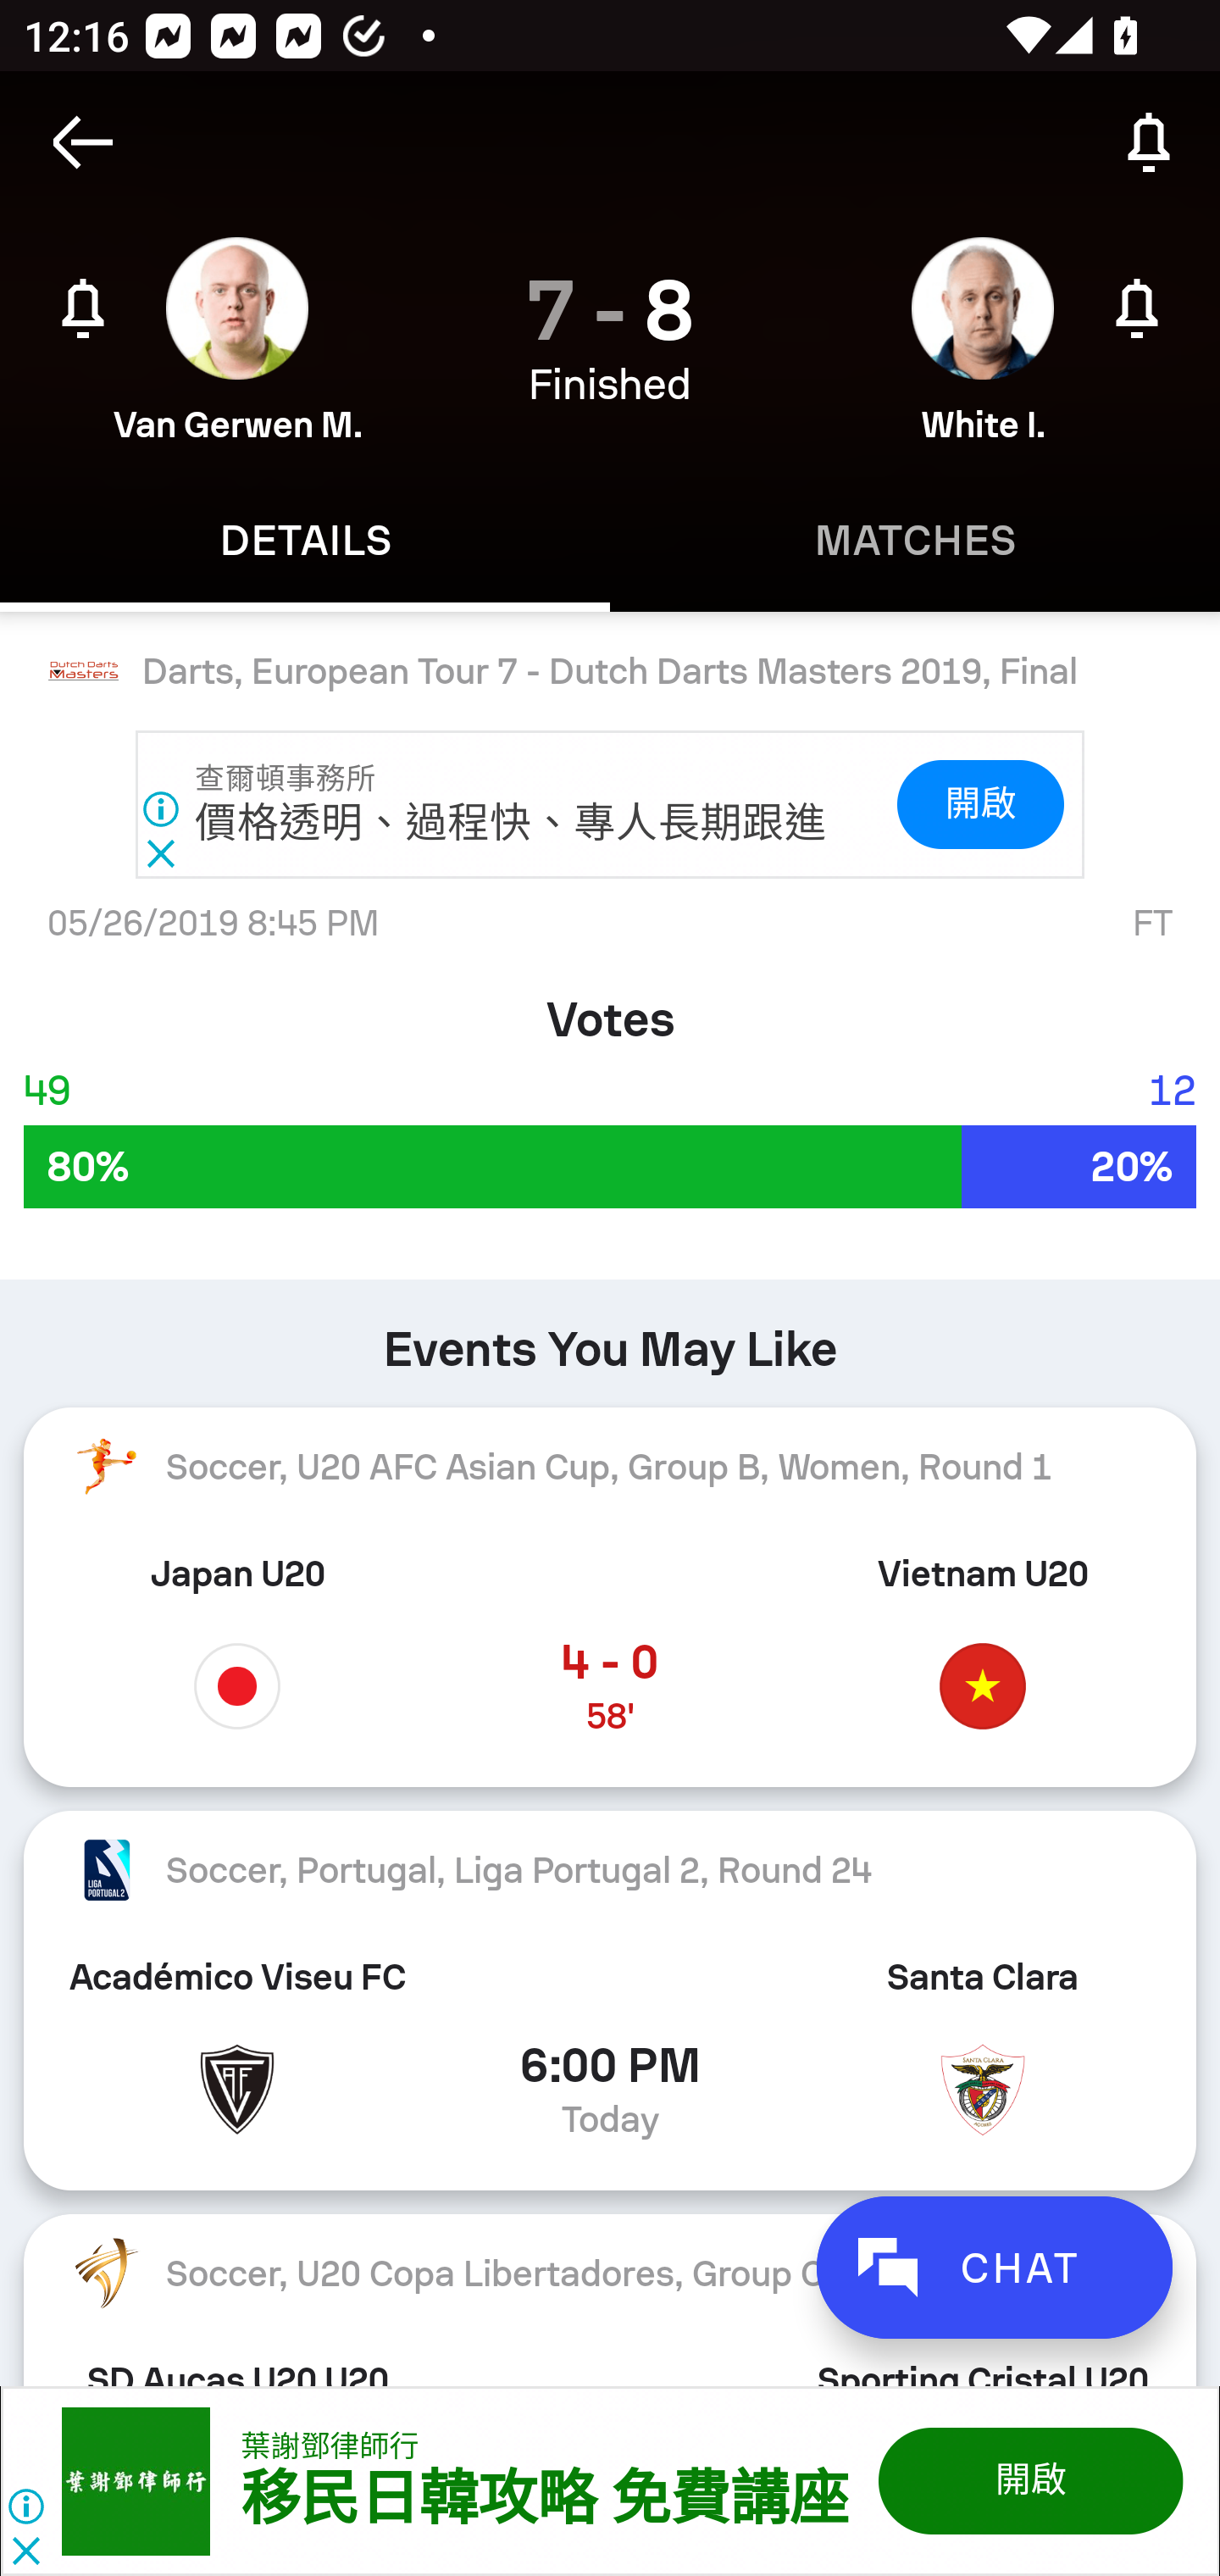 This screenshot has height=2576, width=1220. Describe the element at coordinates (915, 541) in the screenshot. I see `Matches MATCHES` at that location.